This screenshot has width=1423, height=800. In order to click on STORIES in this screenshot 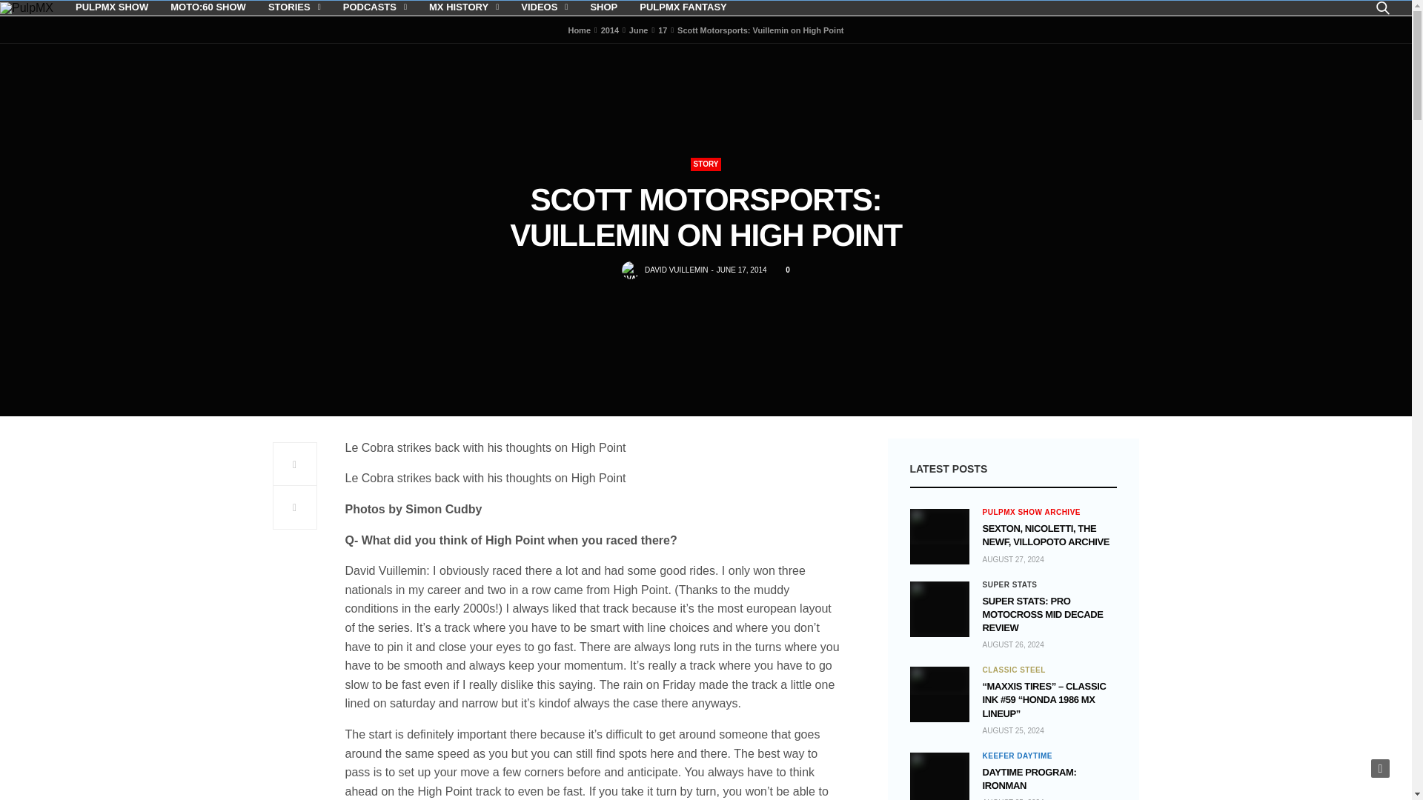, I will do `click(295, 7)`.